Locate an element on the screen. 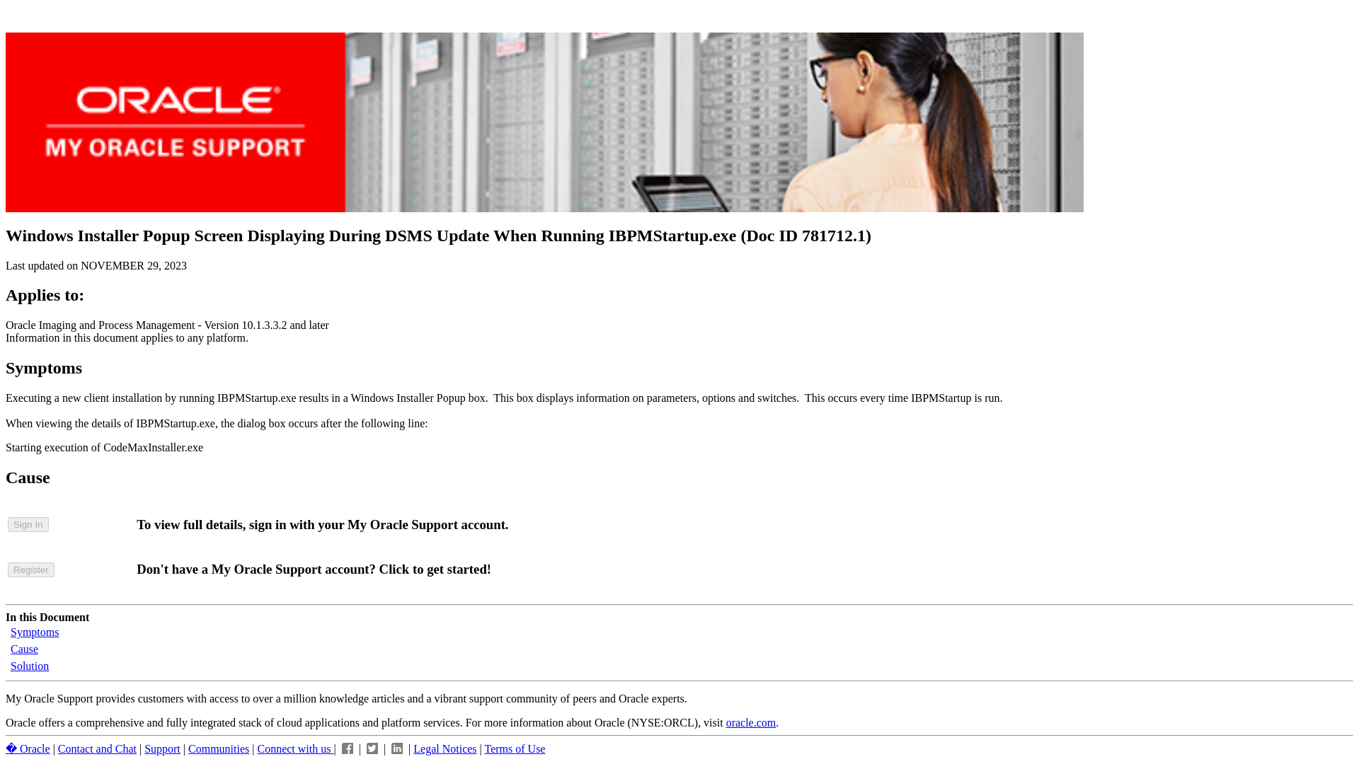 The image size is (1359, 764). Sign In is located at coordinates (28, 524).